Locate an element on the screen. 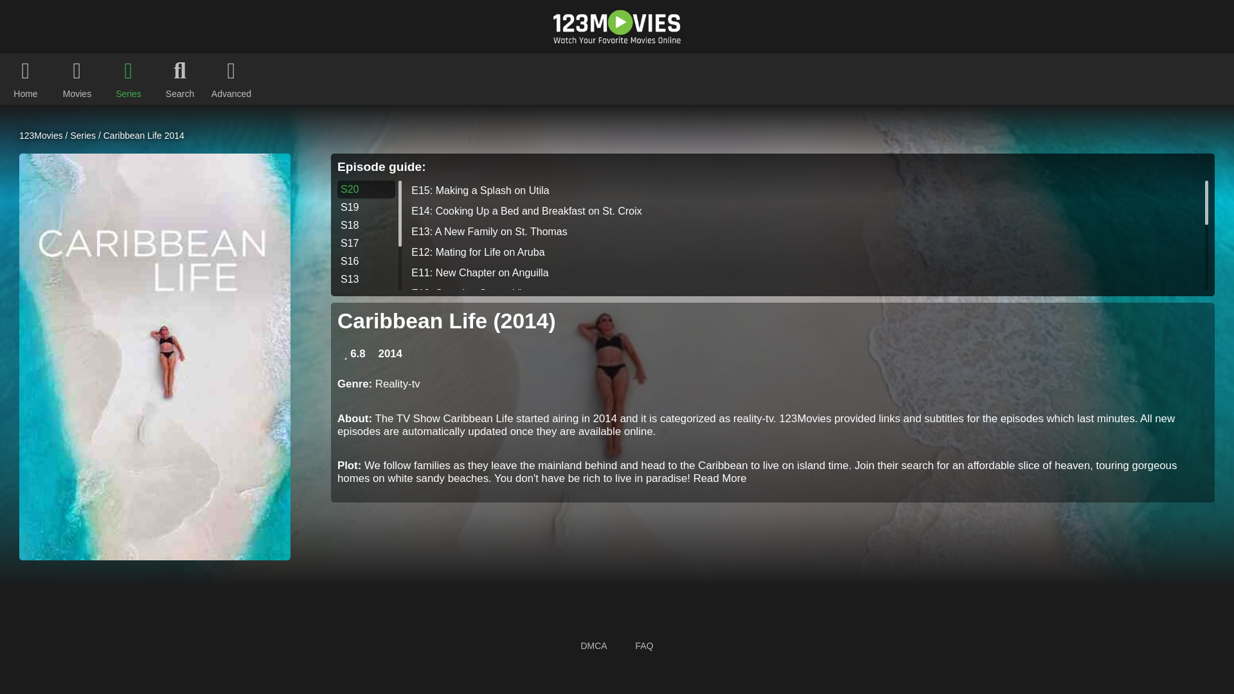 Image resolution: width=1234 pixels, height=694 pixels. Rating is located at coordinates (355, 353).